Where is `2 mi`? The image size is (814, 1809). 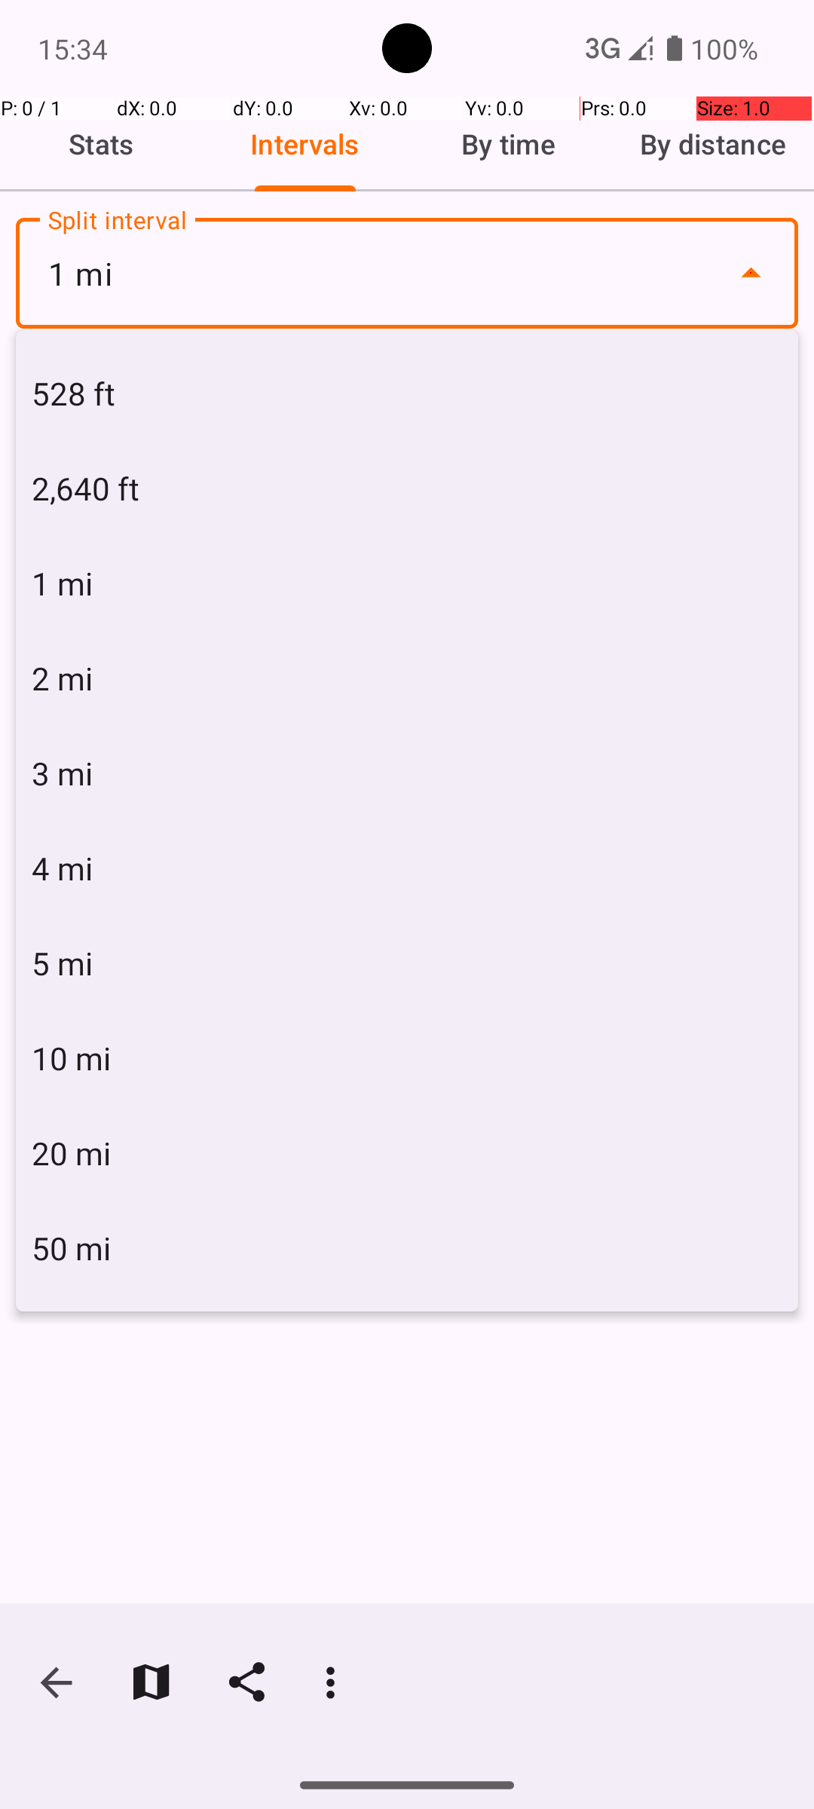 2 mi is located at coordinates (407, 678).